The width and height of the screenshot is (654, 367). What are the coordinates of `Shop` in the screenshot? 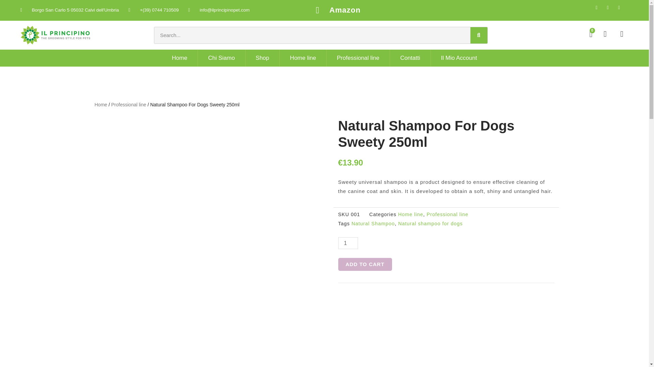 It's located at (262, 58).